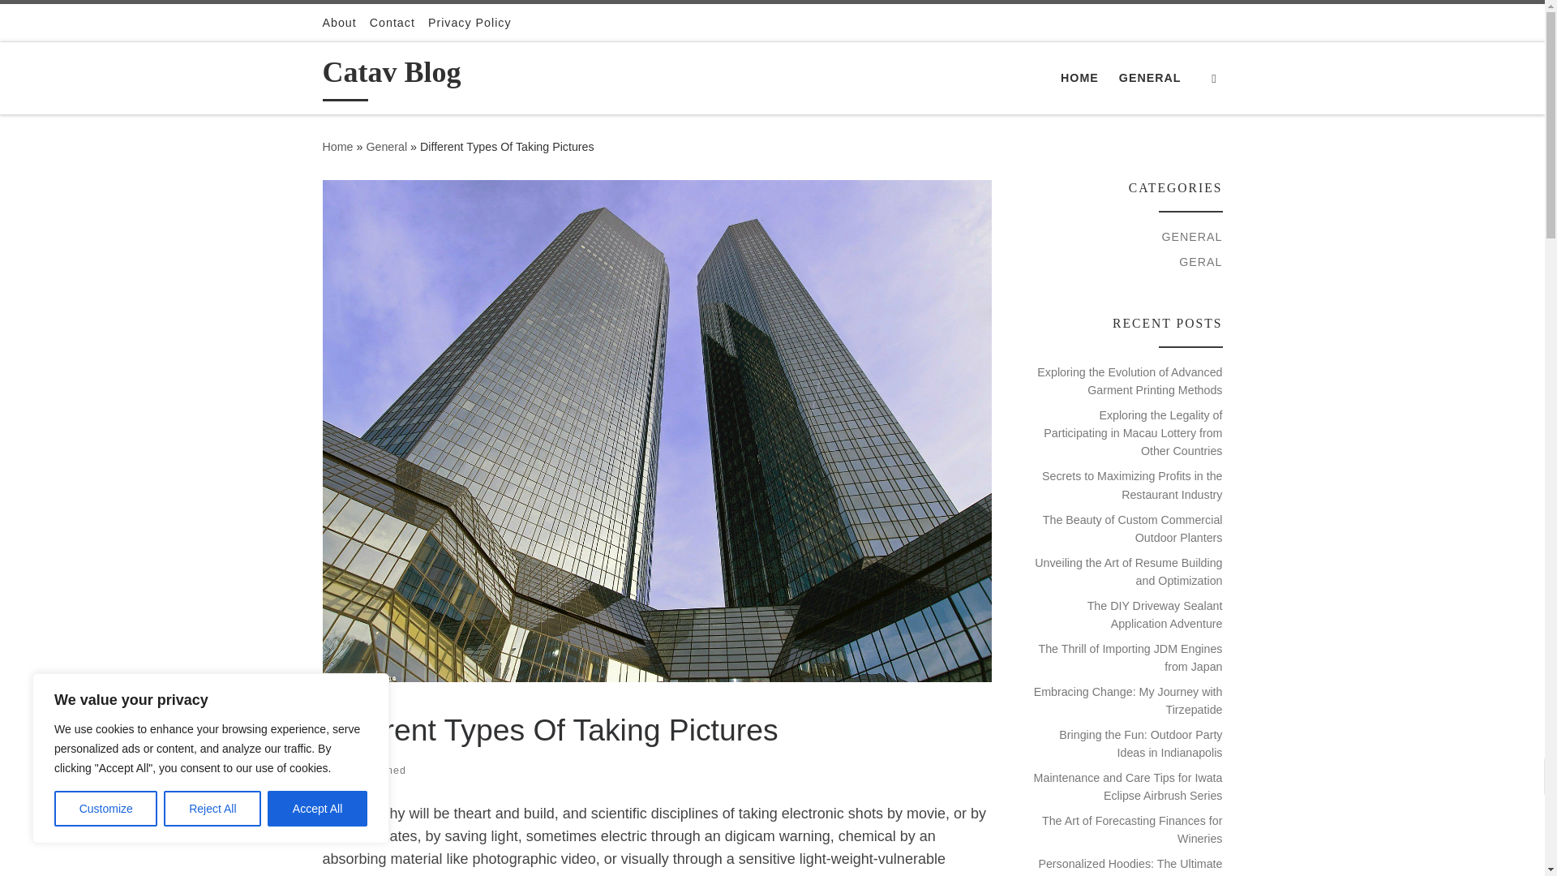 The width and height of the screenshot is (1557, 876). Describe the element at coordinates (352, 700) in the screenshot. I see `GENERAL` at that location.